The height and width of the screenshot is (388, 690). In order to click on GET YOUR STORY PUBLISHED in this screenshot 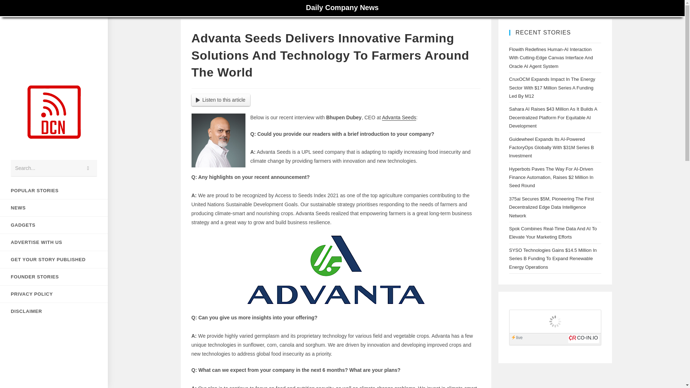, I will do `click(54, 259)`.